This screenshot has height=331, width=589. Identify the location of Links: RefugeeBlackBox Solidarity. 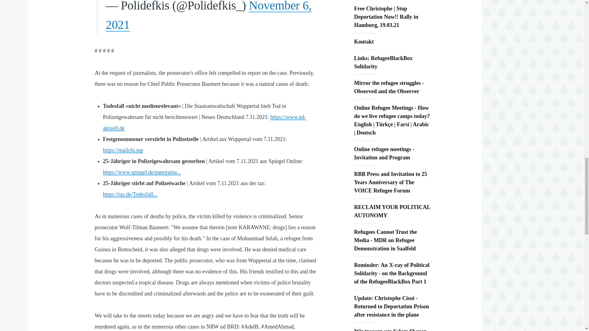
(392, 63).